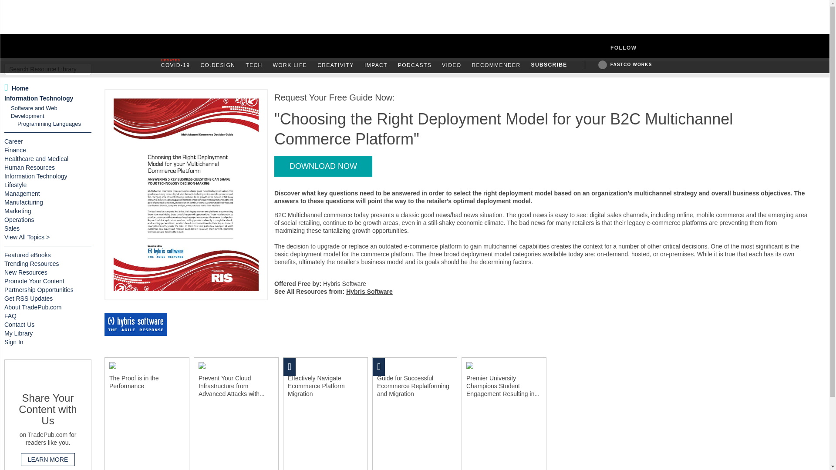 Image resolution: width=836 pixels, height=470 pixels. Describe the element at coordinates (376, 65) in the screenshot. I see `Impact` at that location.